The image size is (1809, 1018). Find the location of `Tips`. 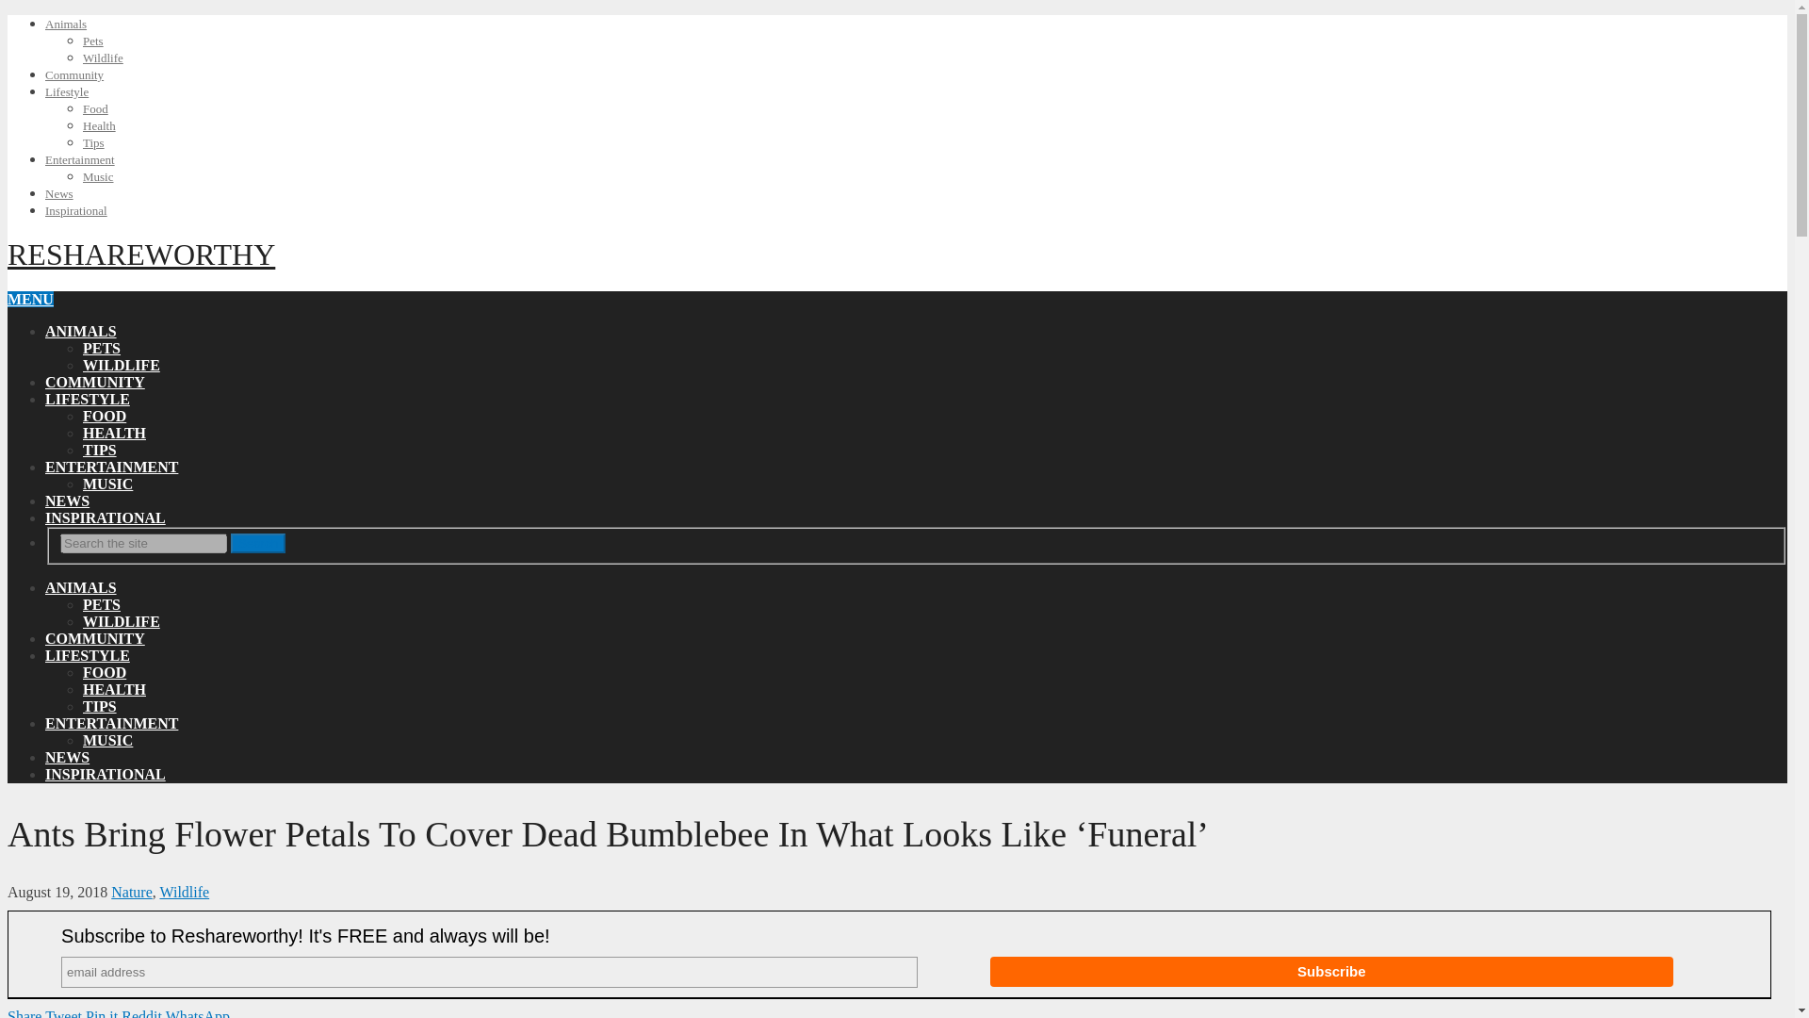

Tips is located at coordinates (94, 141).